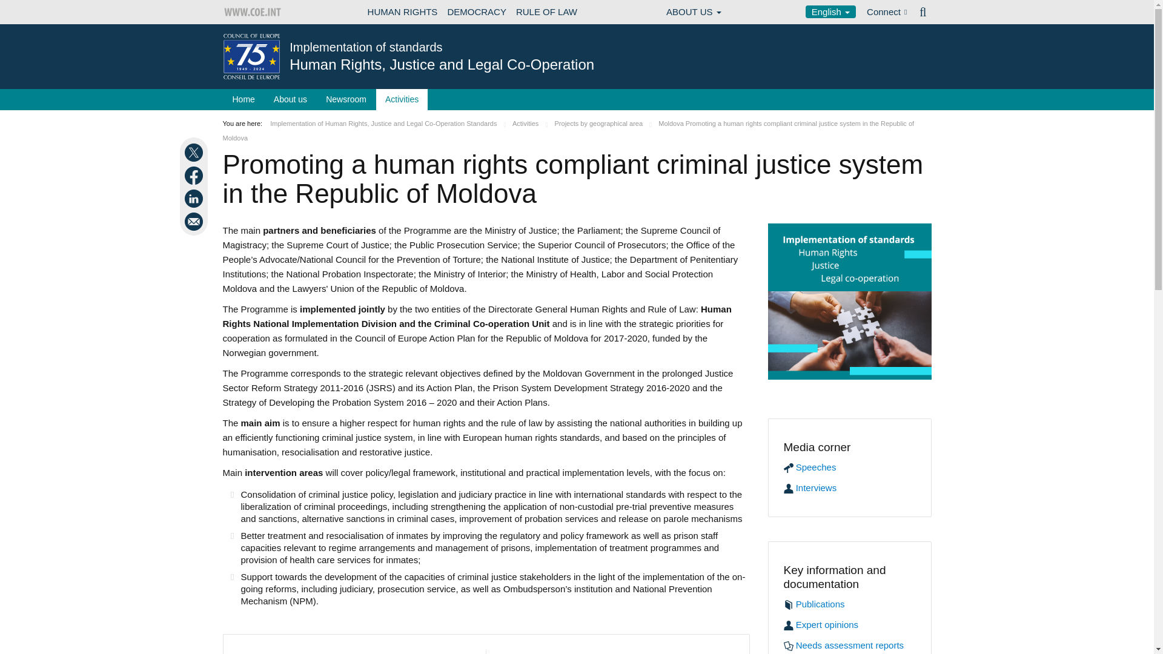 Image resolution: width=1163 pixels, height=654 pixels. What do you see at coordinates (694, 12) in the screenshot?
I see `ABOUT US` at bounding box center [694, 12].